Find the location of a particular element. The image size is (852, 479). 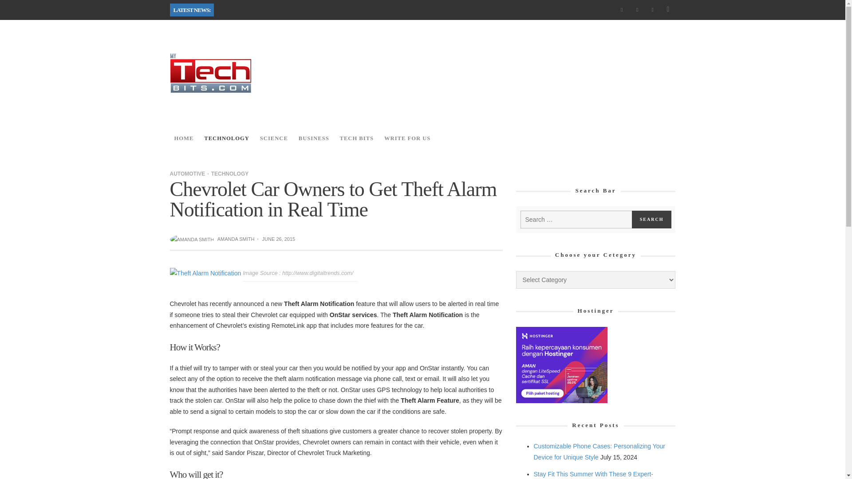

TECH BITS is located at coordinates (357, 138).